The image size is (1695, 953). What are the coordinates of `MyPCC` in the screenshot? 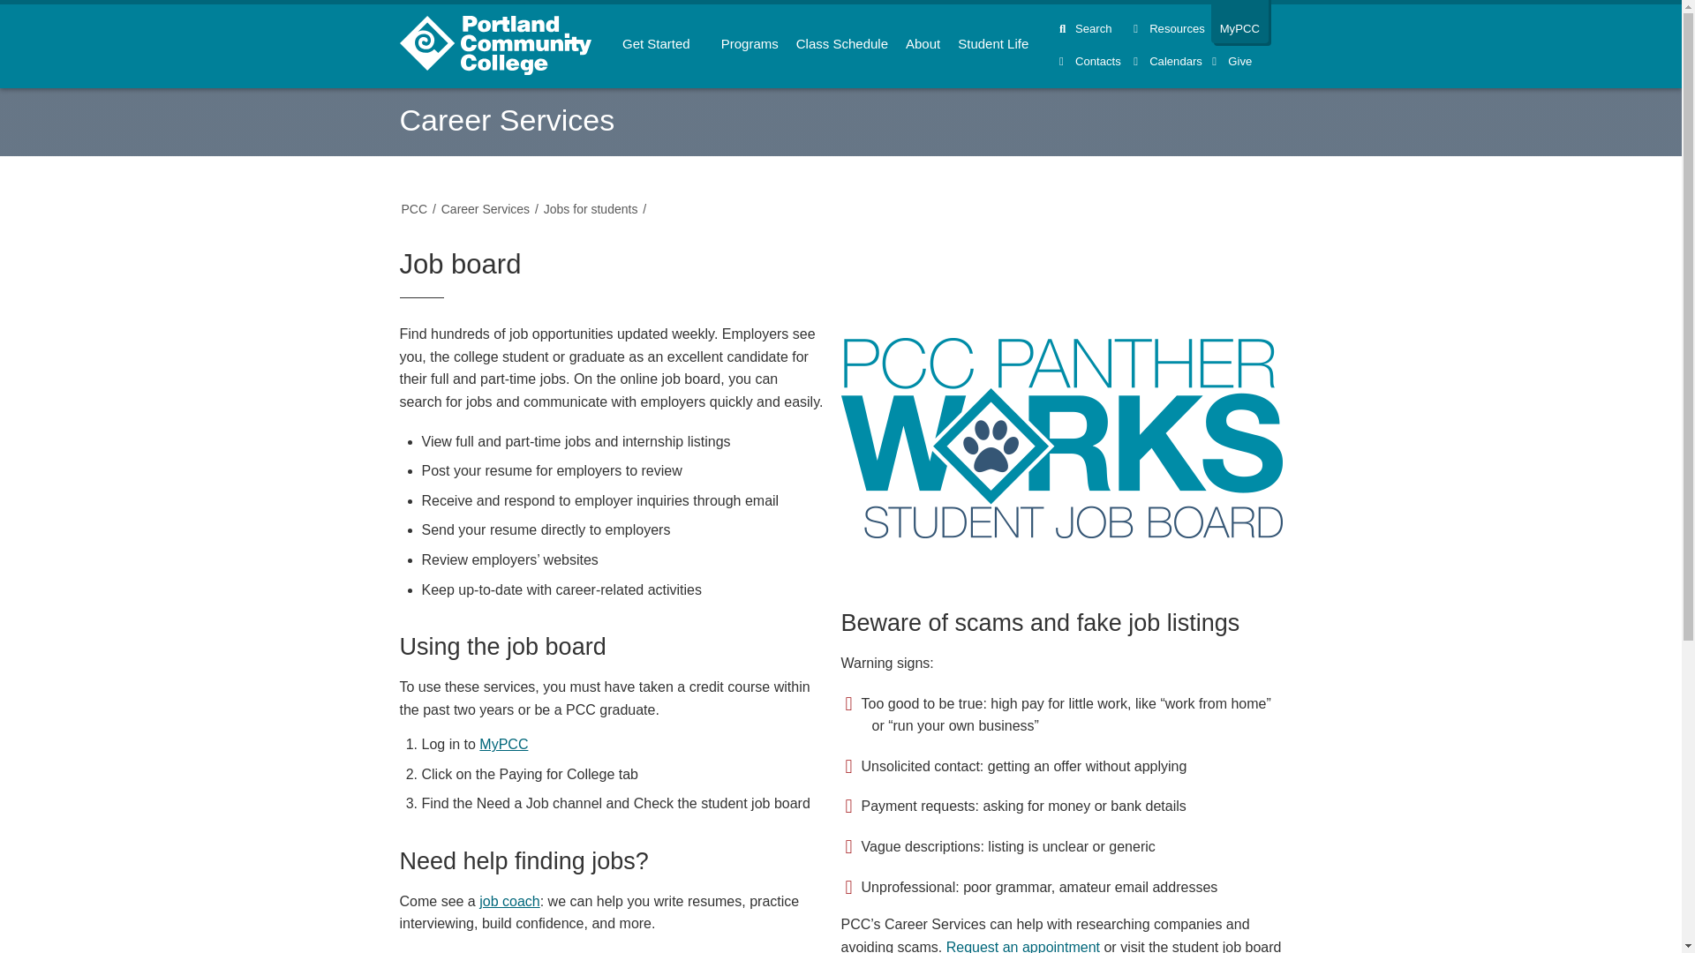 It's located at (1239, 21).